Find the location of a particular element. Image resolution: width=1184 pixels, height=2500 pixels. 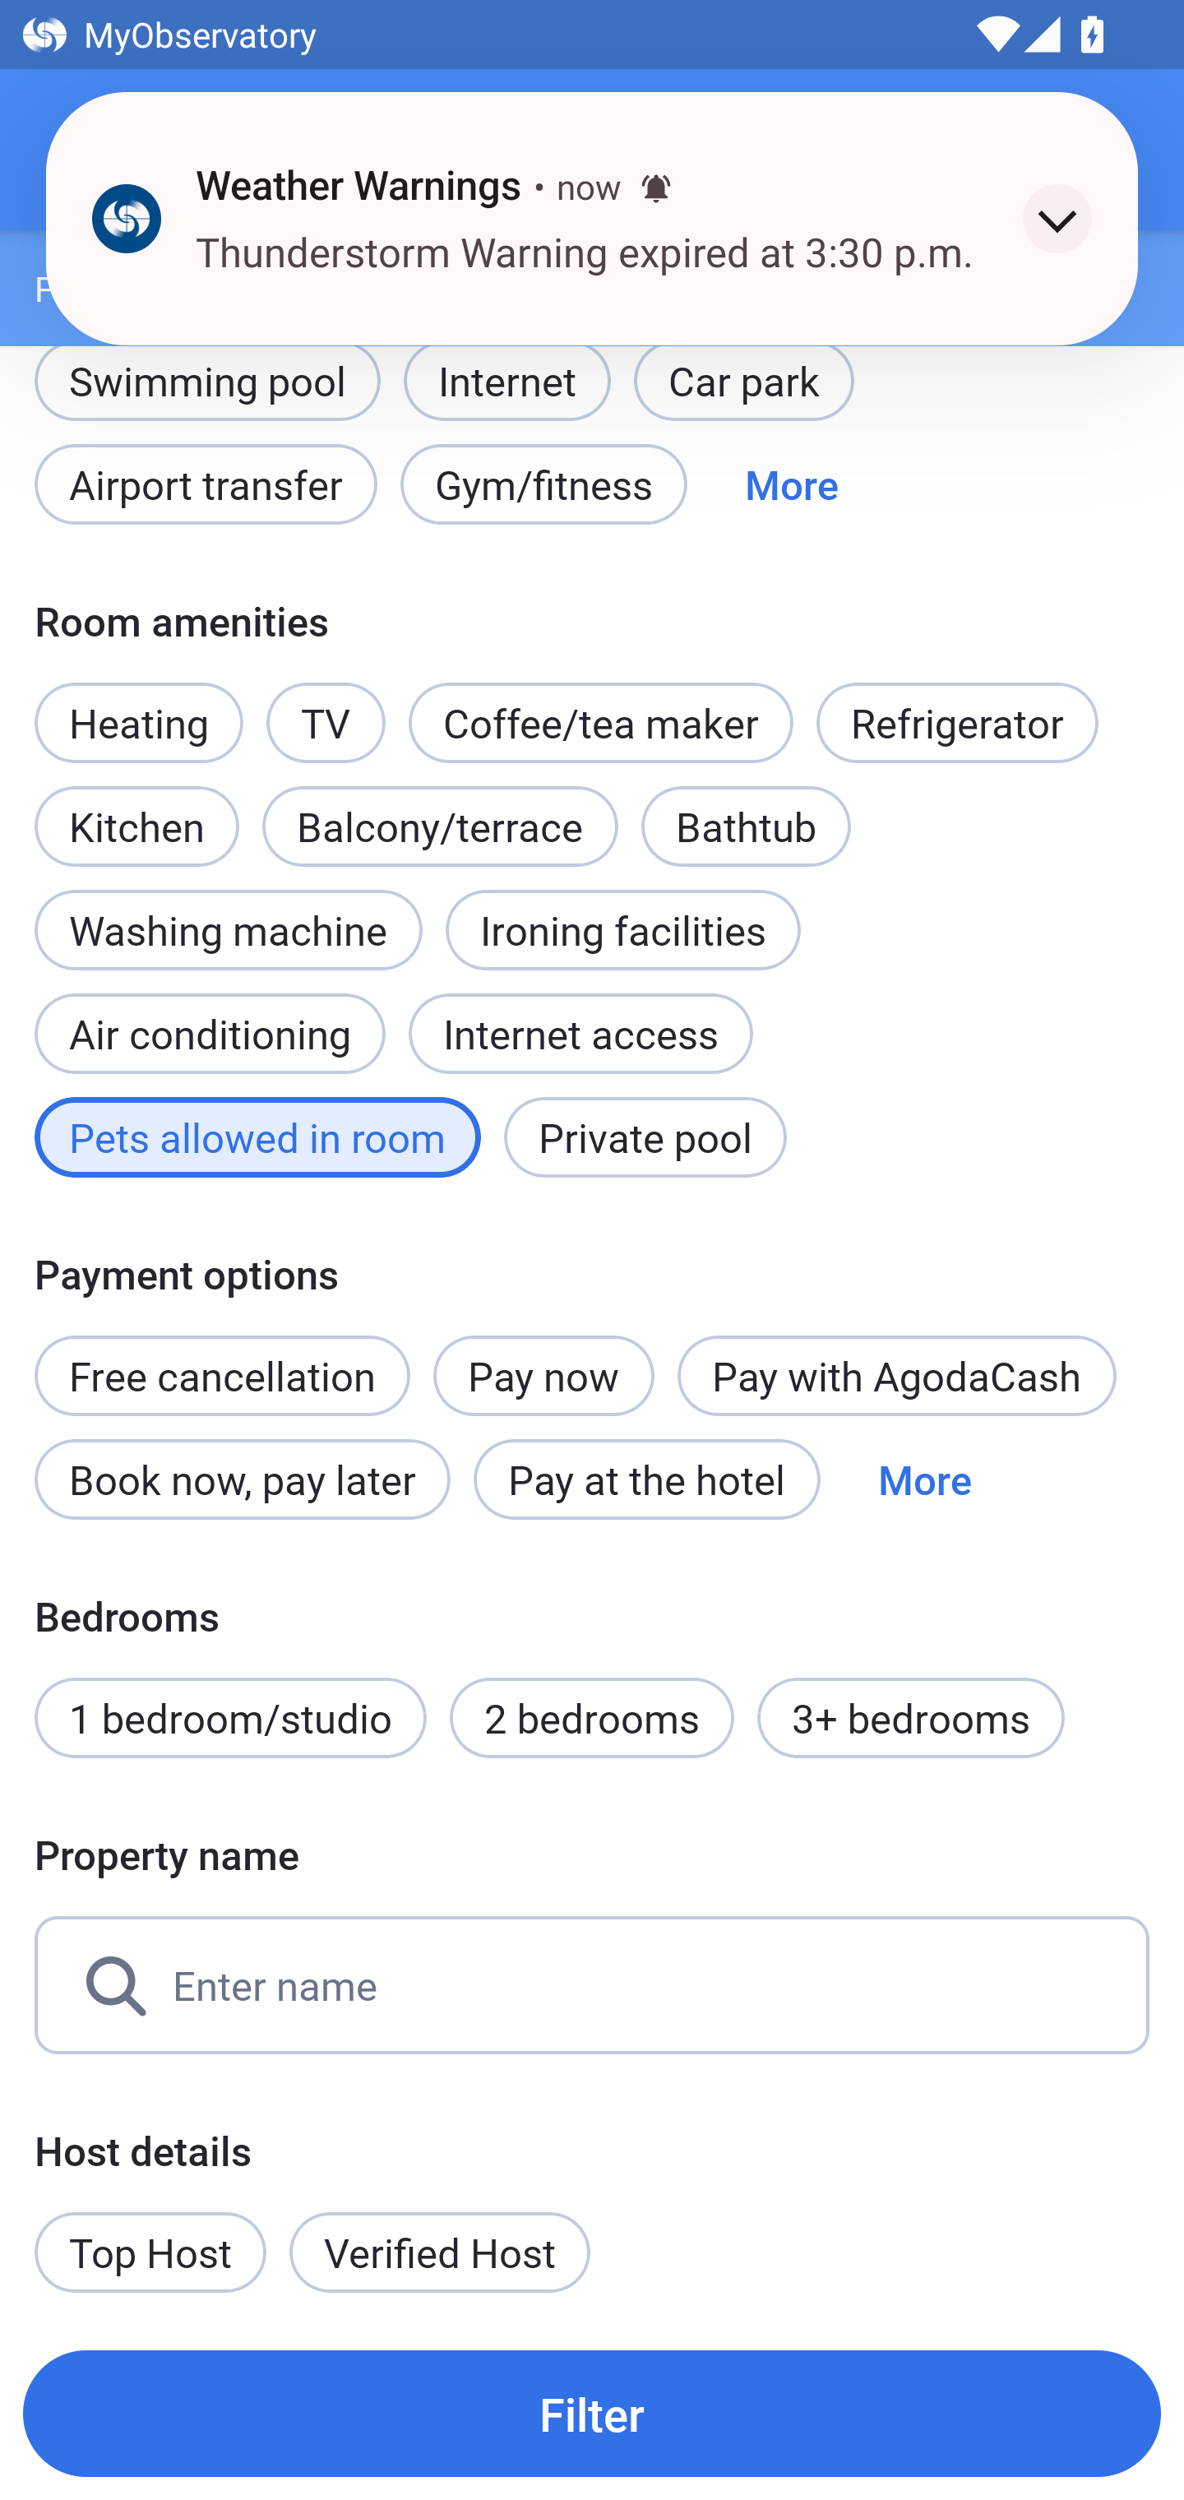

Washing machine is located at coordinates (229, 929).